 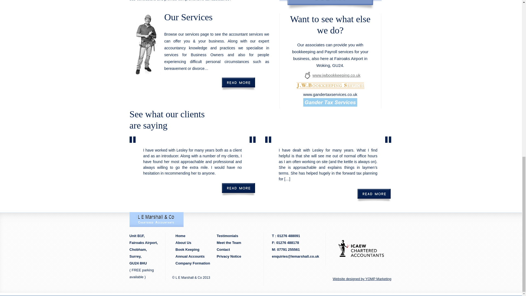 I want to click on Website designed by YOMP Marketing, so click(x=358, y=279).